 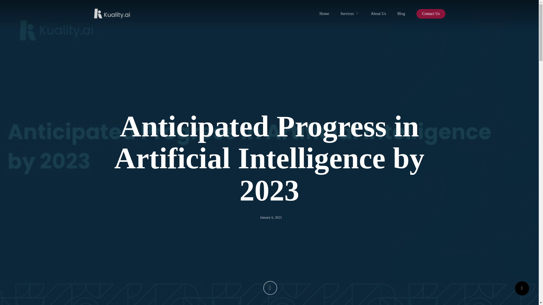 I want to click on About Us, so click(x=101, y=228).